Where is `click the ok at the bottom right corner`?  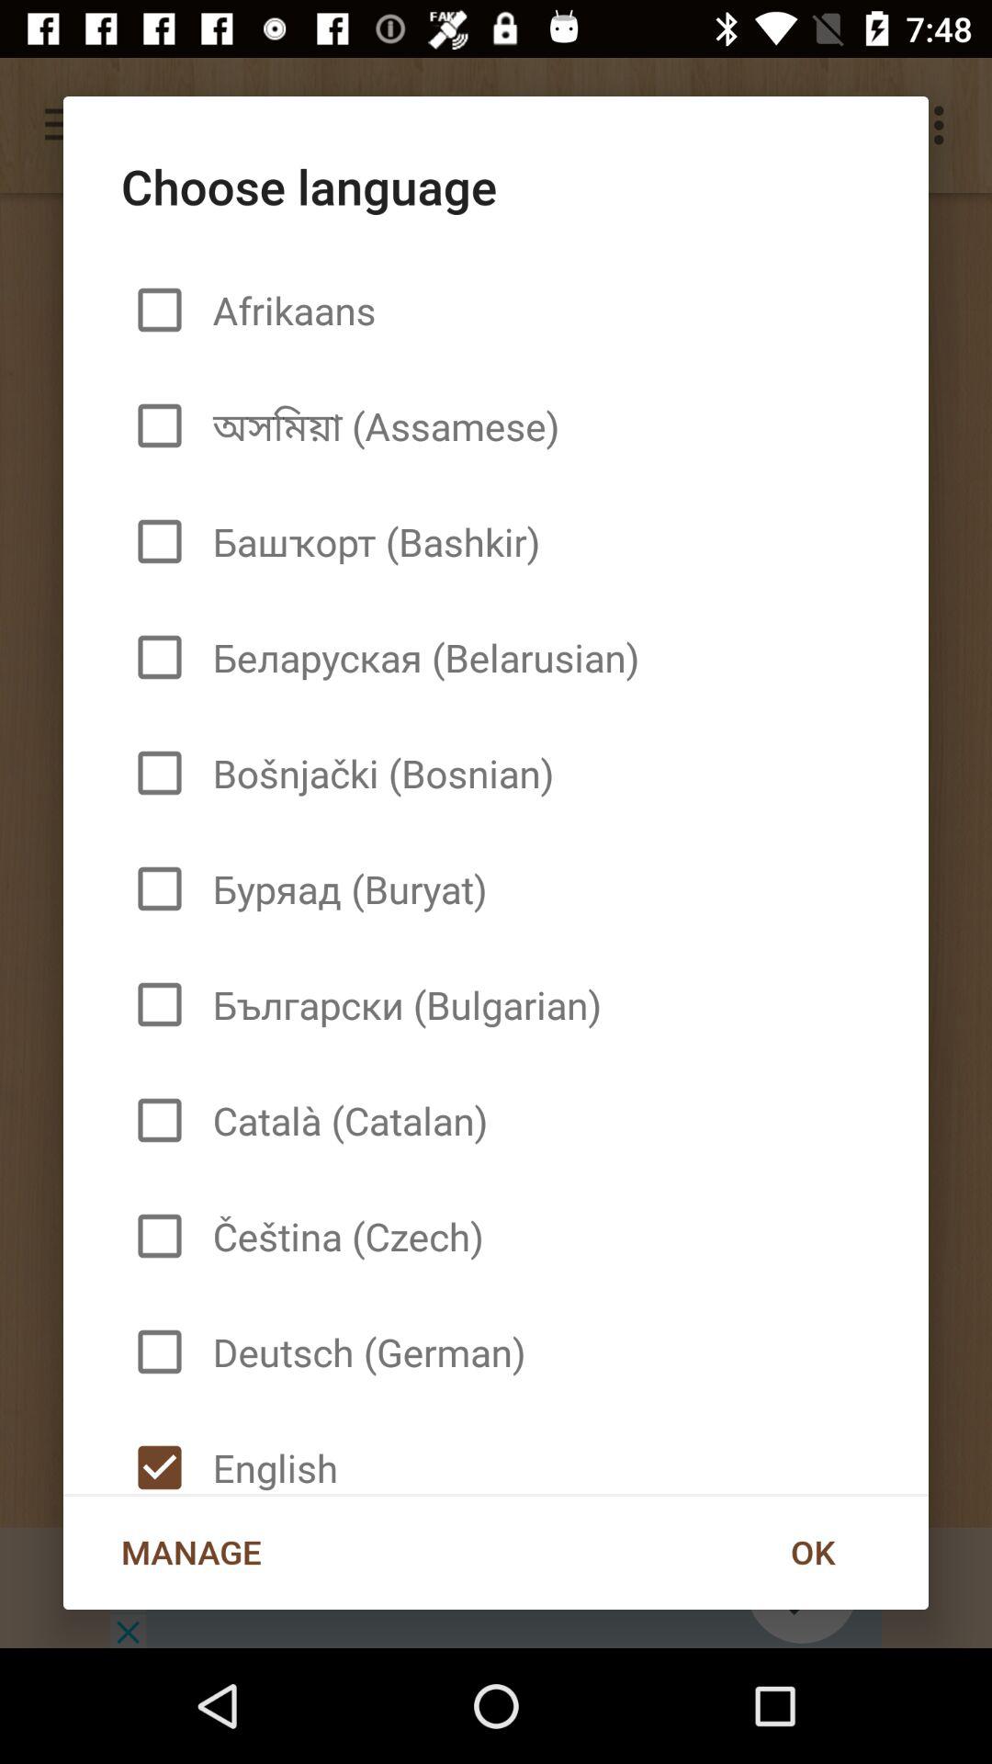
click the ok at the bottom right corner is located at coordinates (812, 1552).